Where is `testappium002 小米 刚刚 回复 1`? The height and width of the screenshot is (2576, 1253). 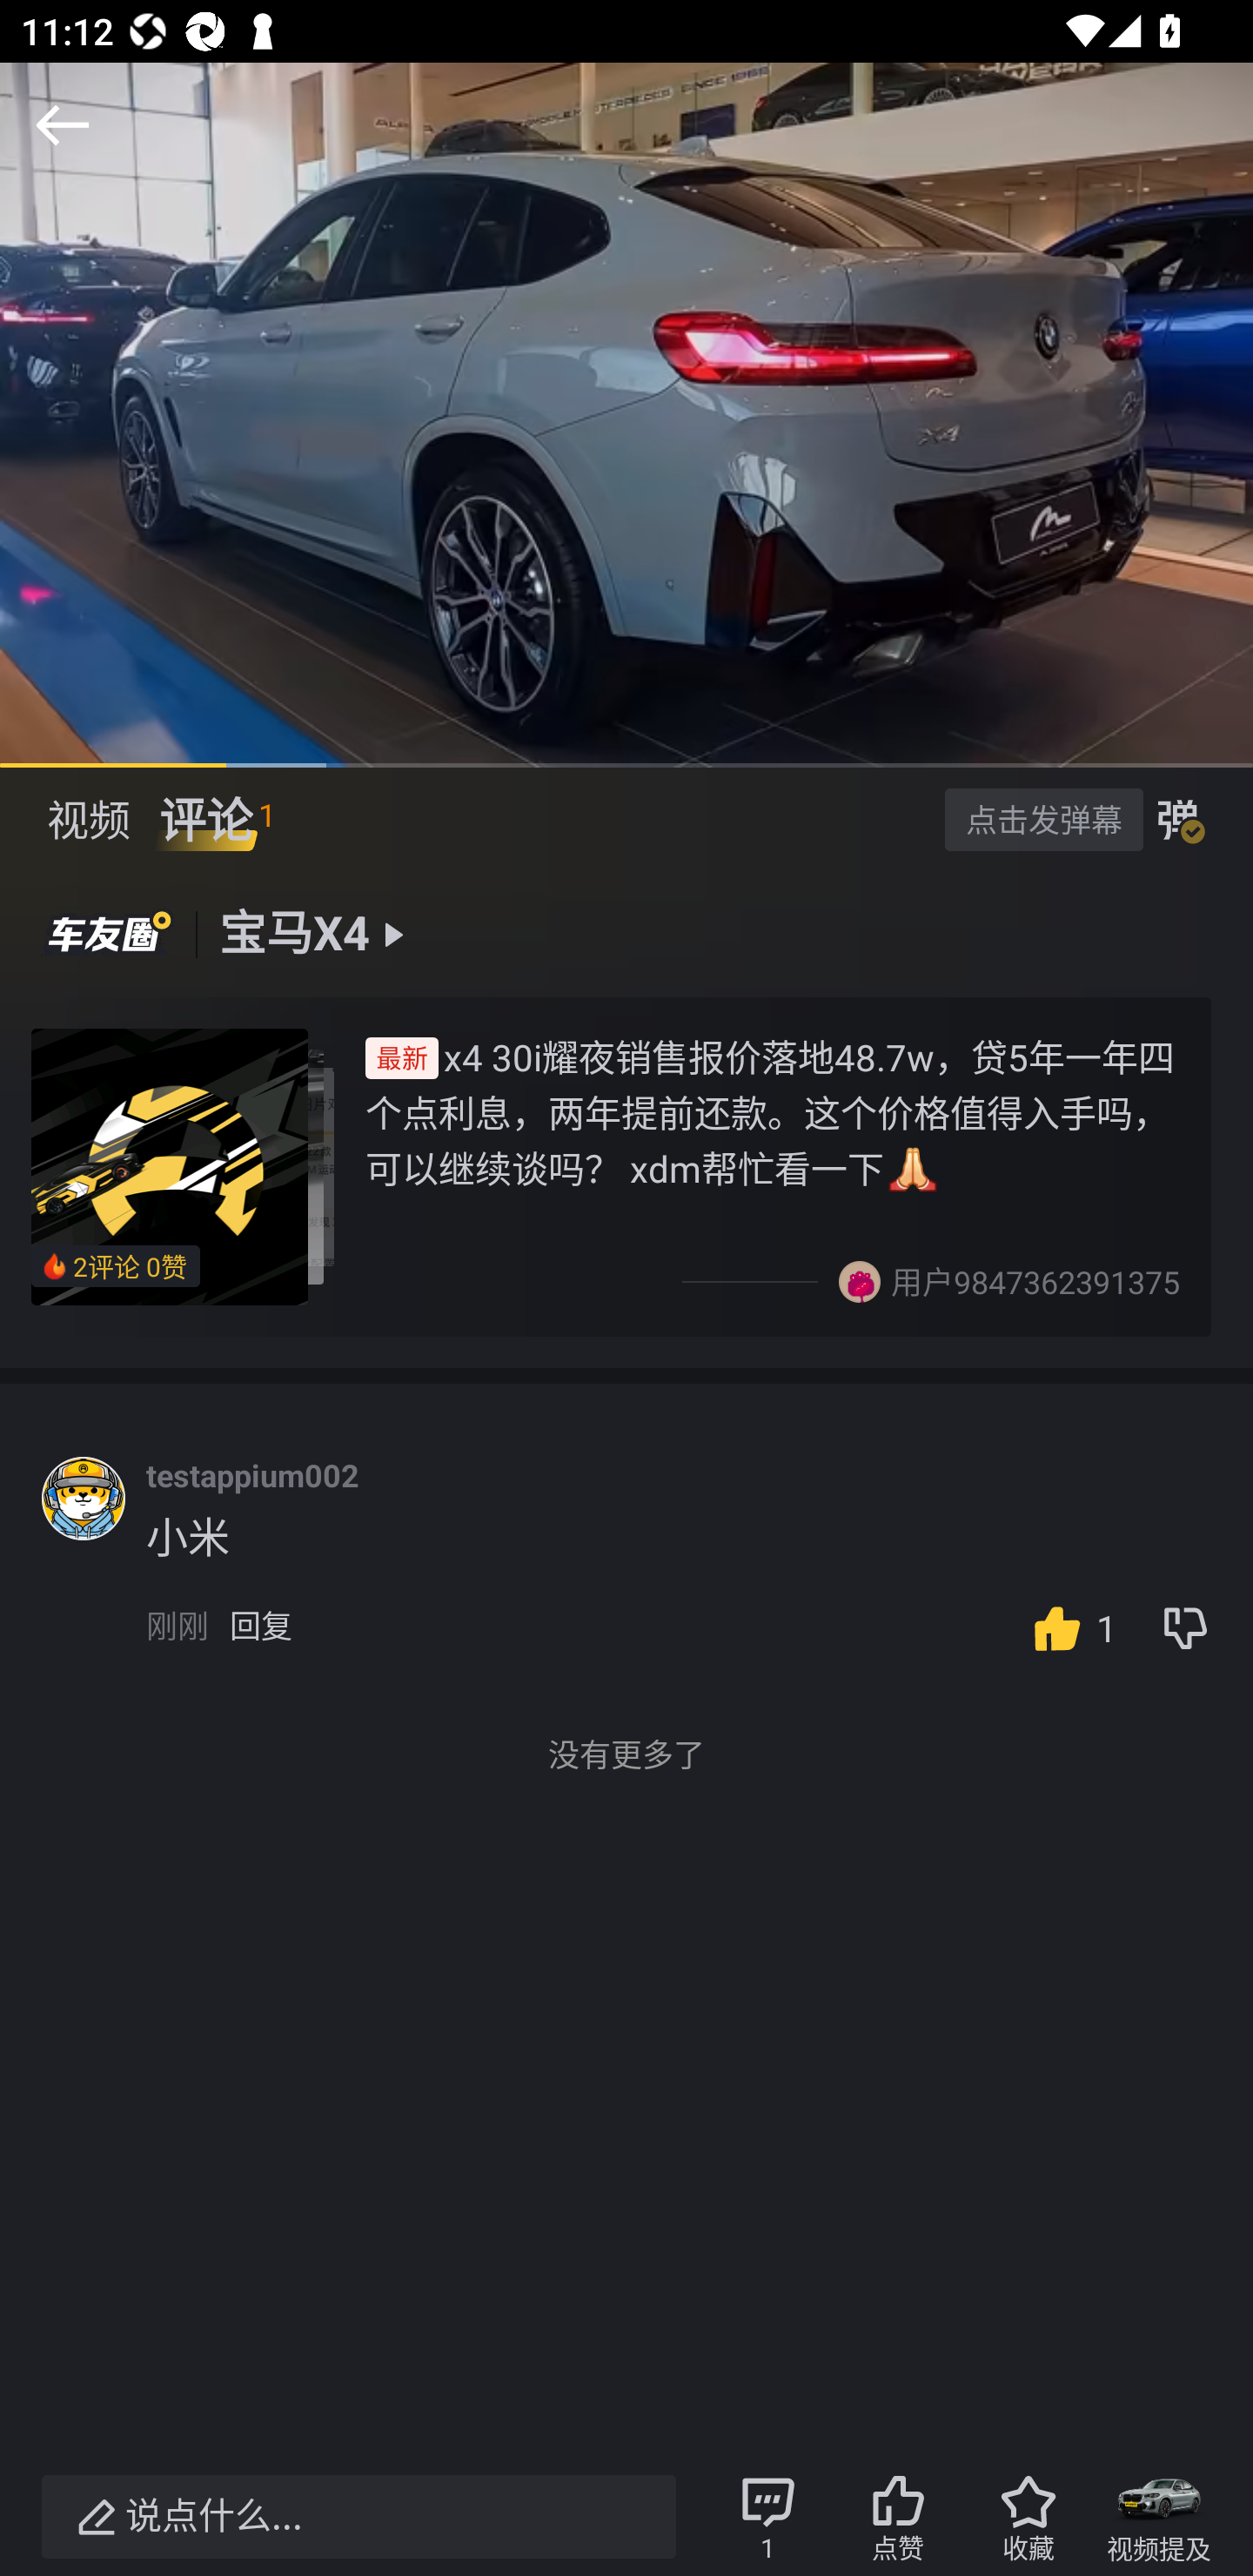
testappium002 小米 刚刚 回复 1 is located at coordinates (700, 1571).